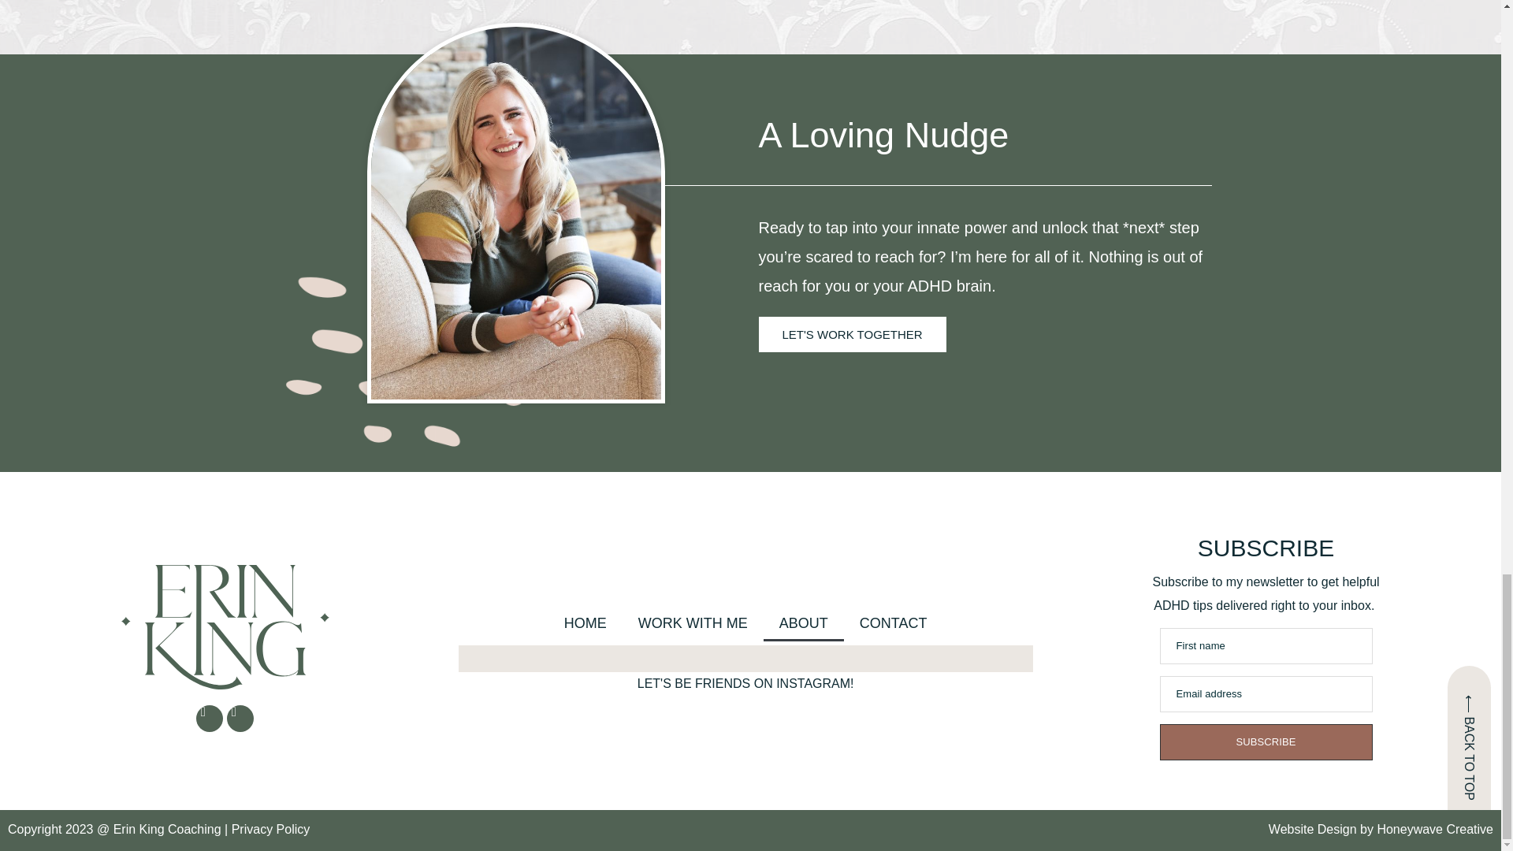 This screenshot has width=1513, height=851. Describe the element at coordinates (270, 829) in the screenshot. I see `Privacy Policy` at that location.